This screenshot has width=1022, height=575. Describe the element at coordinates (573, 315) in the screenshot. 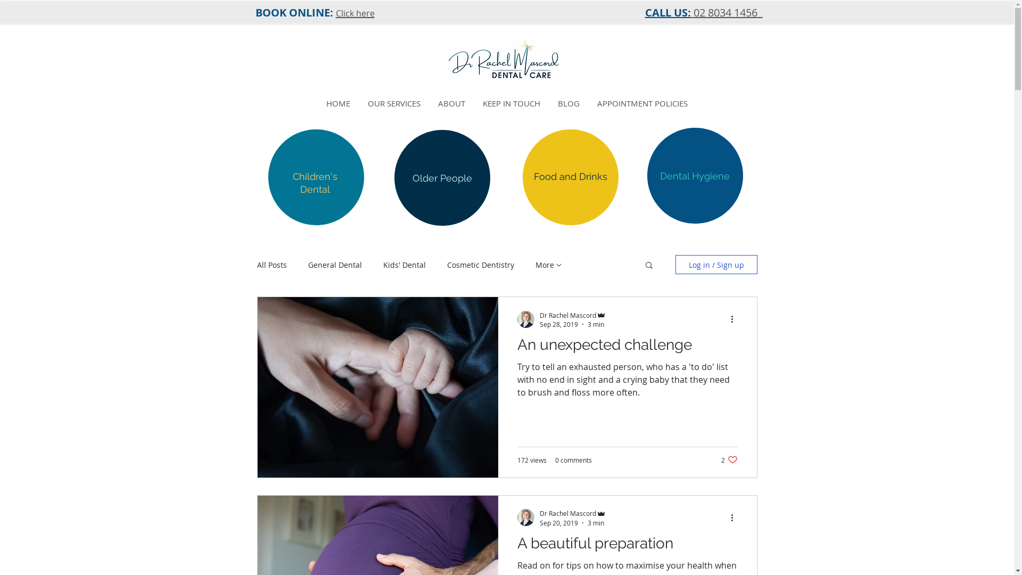

I see `Dr Rachel Mascord` at that location.